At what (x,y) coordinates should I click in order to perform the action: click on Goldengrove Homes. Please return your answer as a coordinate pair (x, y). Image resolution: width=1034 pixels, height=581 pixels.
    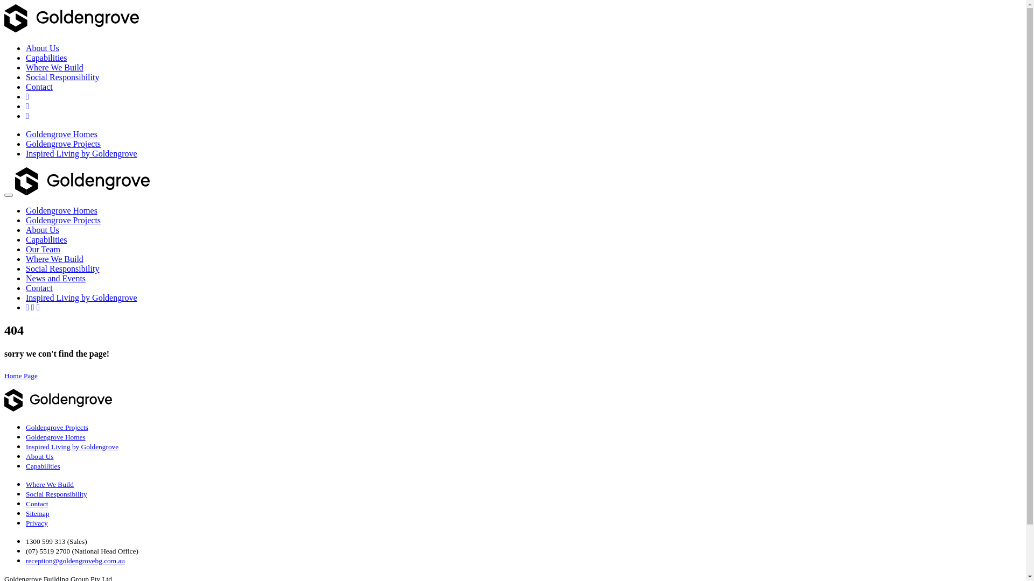
    Looking at the image, I should click on (61, 134).